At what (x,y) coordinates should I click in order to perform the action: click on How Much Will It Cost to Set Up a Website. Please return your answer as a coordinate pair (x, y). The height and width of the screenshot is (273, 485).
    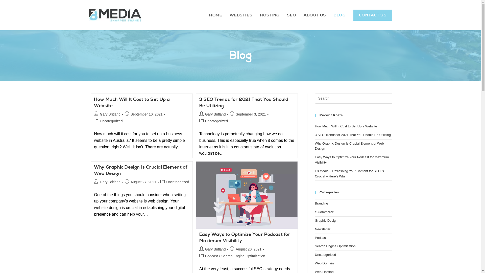
    Looking at the image, I should click on (132, 103).